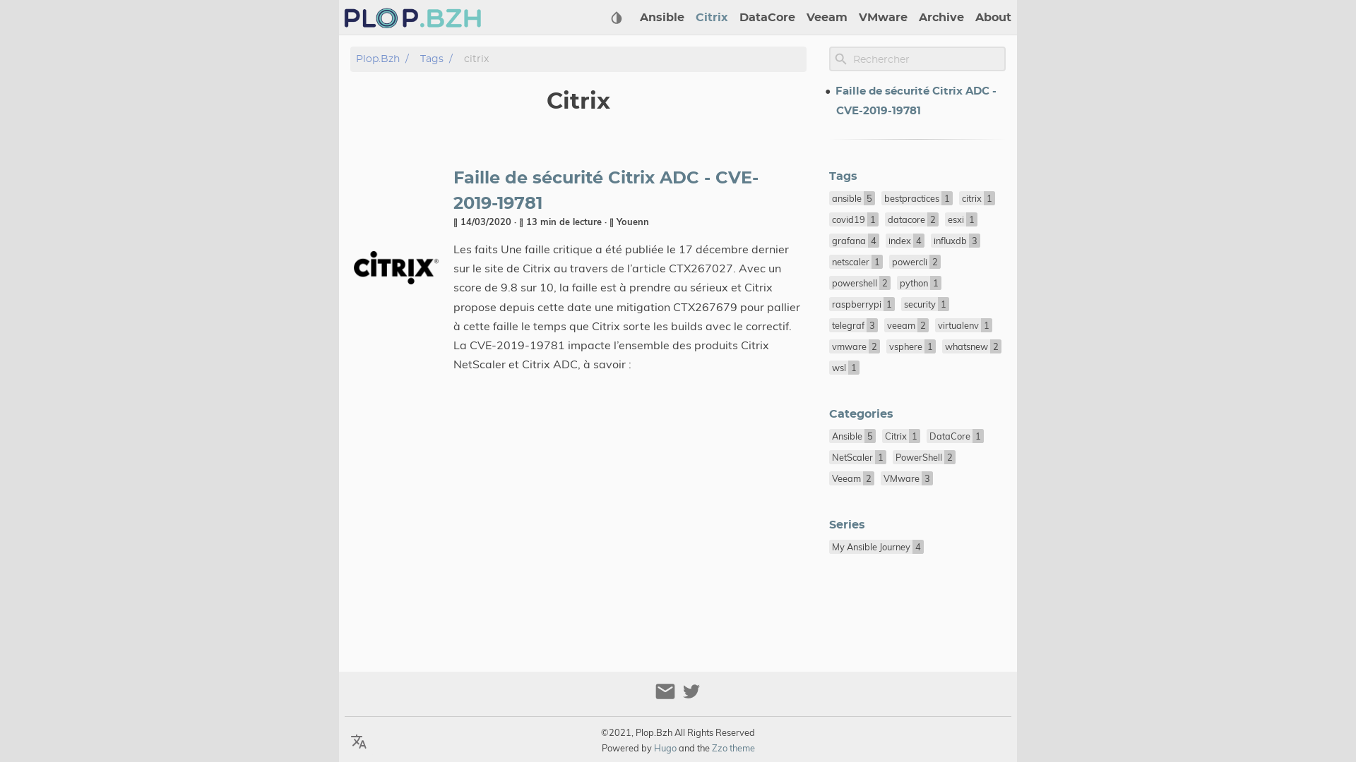  I want to click on virtualenv 1, so click(963, 325).